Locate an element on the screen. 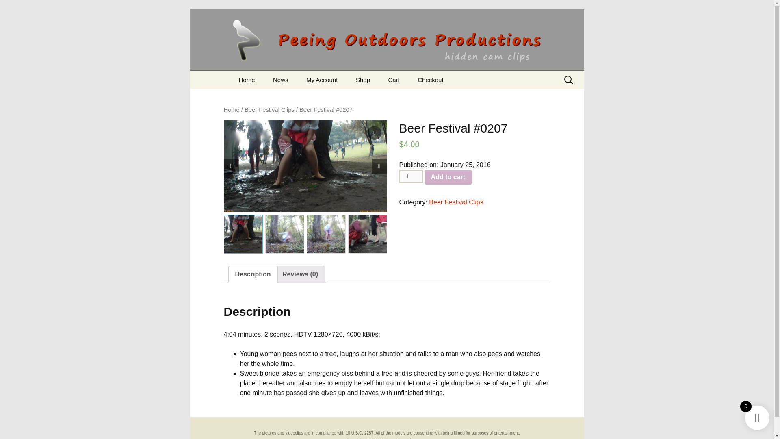  Description is located at coordinates (253, 274).